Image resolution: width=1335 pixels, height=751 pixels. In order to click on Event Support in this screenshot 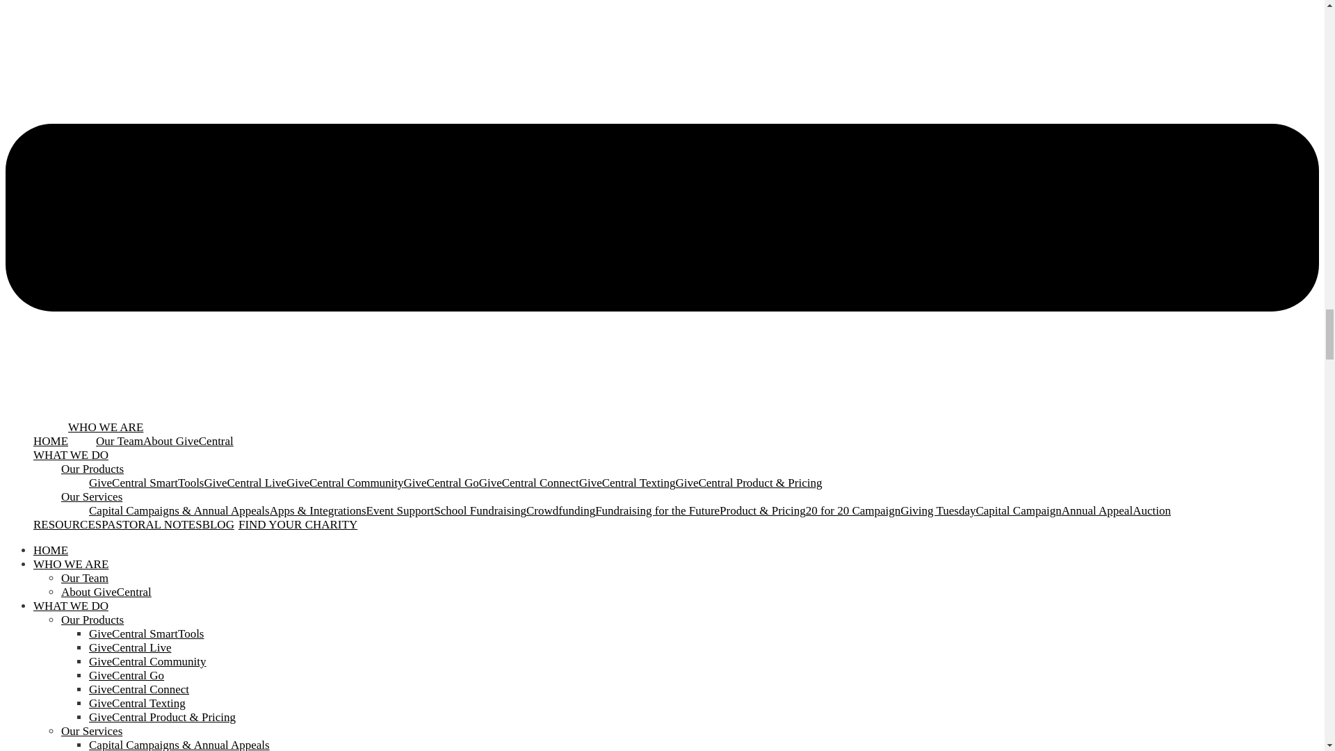, I will do `click(400, 510)`.